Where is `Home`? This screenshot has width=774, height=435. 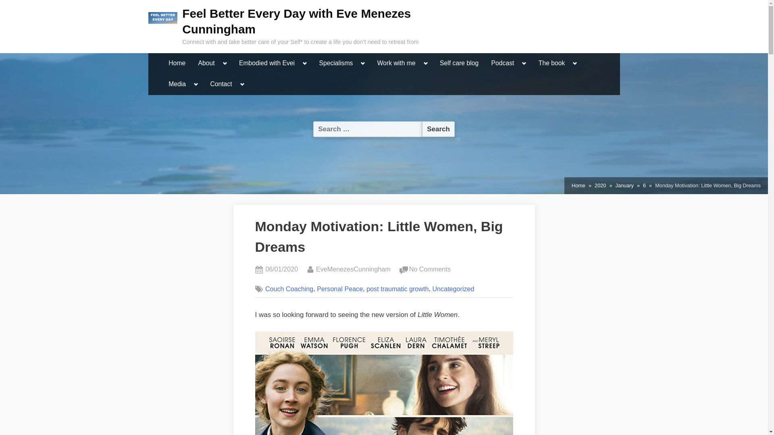 Home is located at coordinates (177, 64).